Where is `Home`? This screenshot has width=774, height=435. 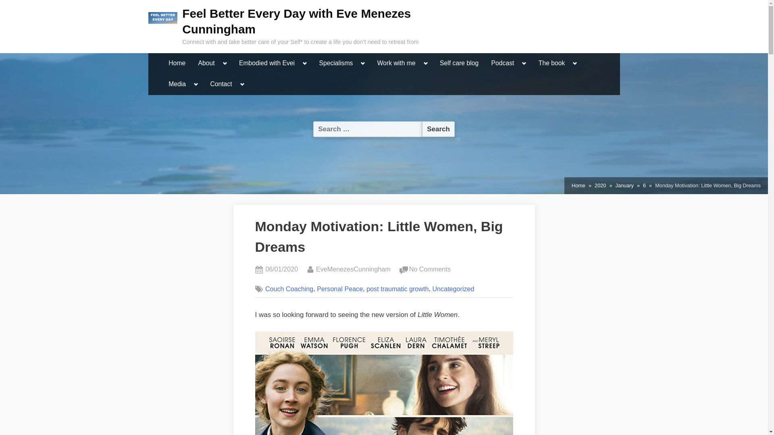 Home is located at coordinates (177, 64).